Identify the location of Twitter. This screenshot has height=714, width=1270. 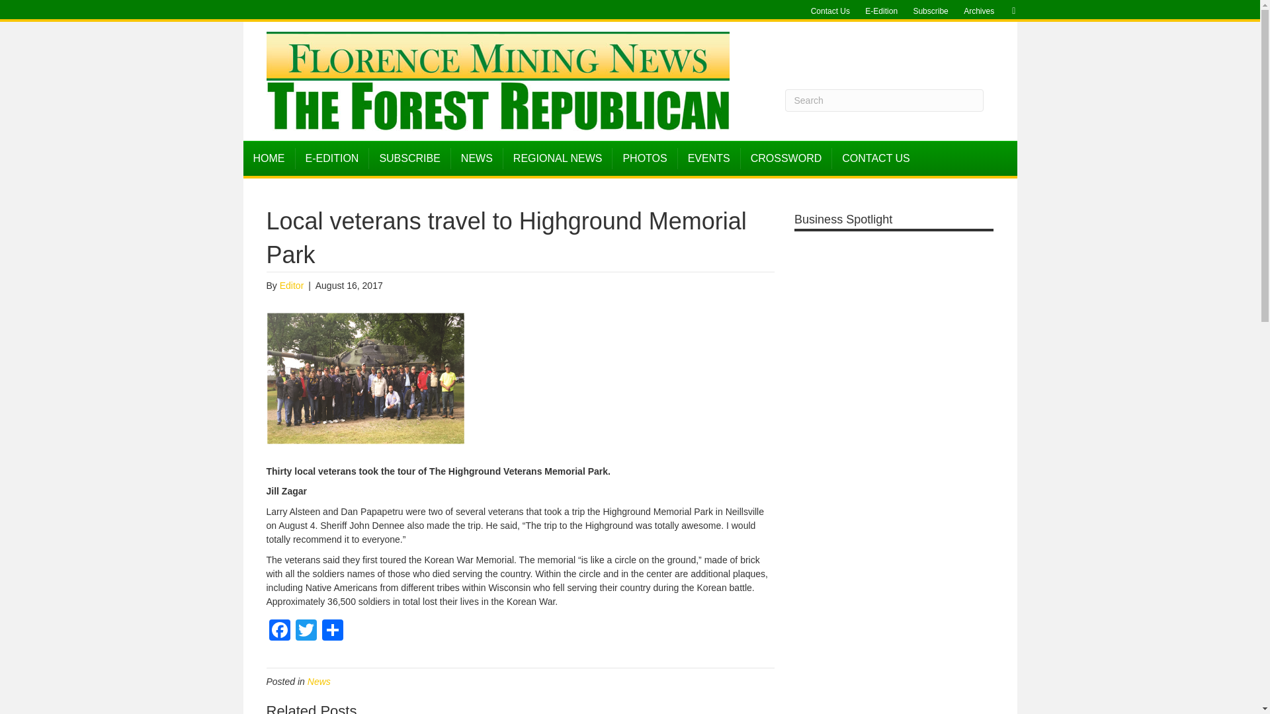
(305, 632).